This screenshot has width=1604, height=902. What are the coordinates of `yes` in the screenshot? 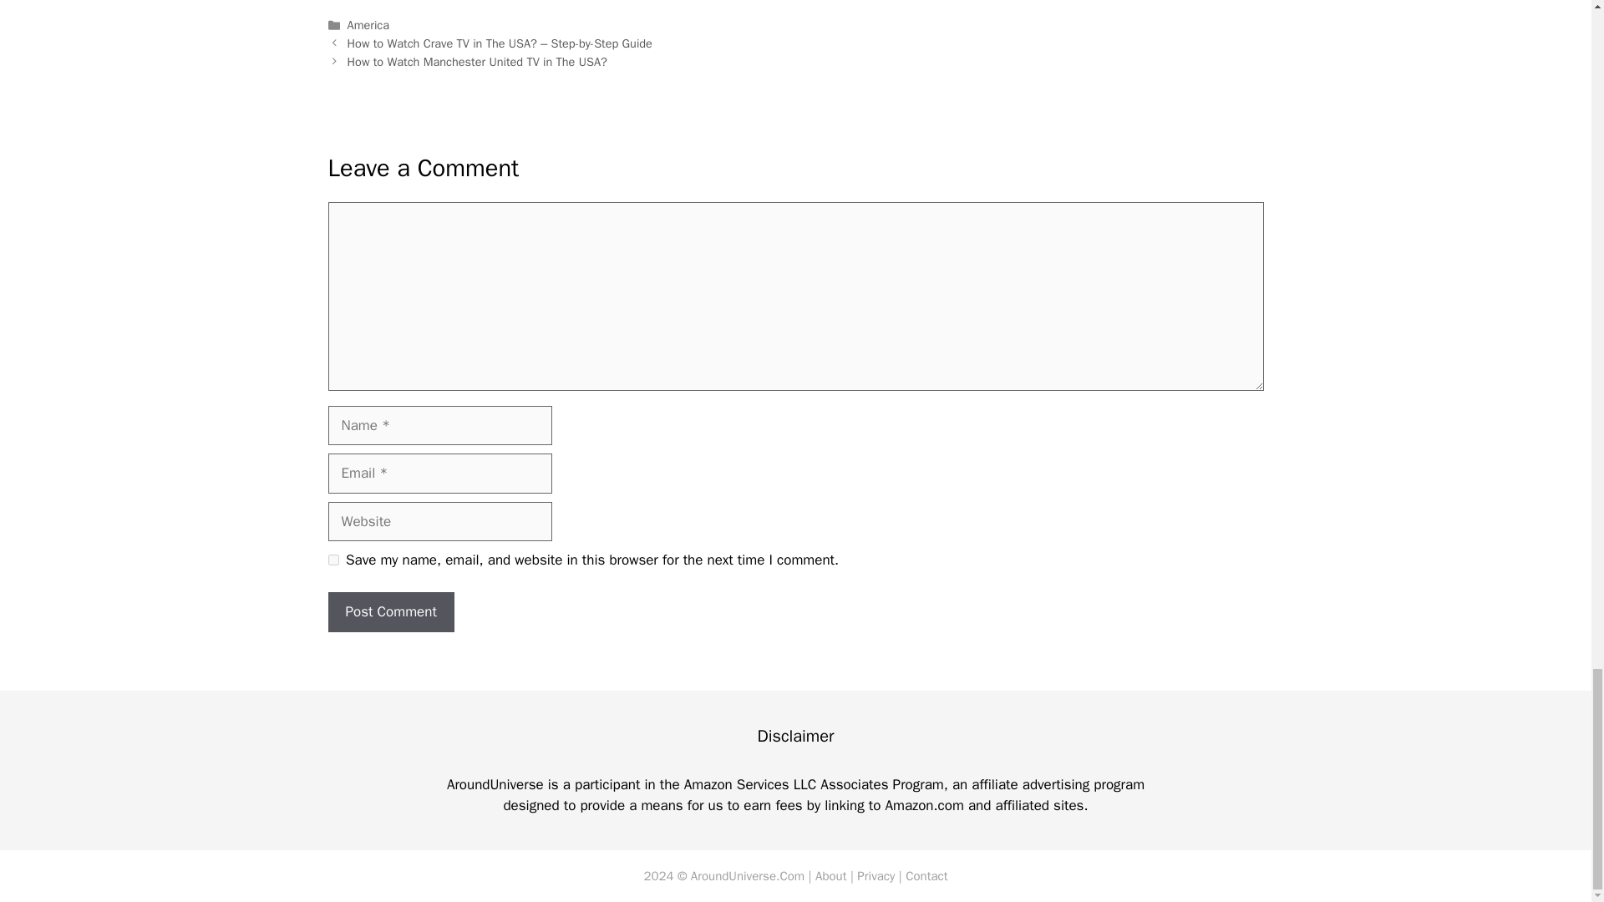 It's located at (332, 560).